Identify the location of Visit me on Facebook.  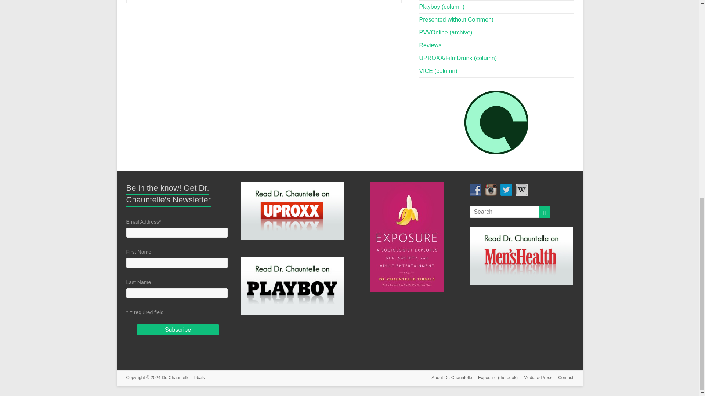
(475, 190).